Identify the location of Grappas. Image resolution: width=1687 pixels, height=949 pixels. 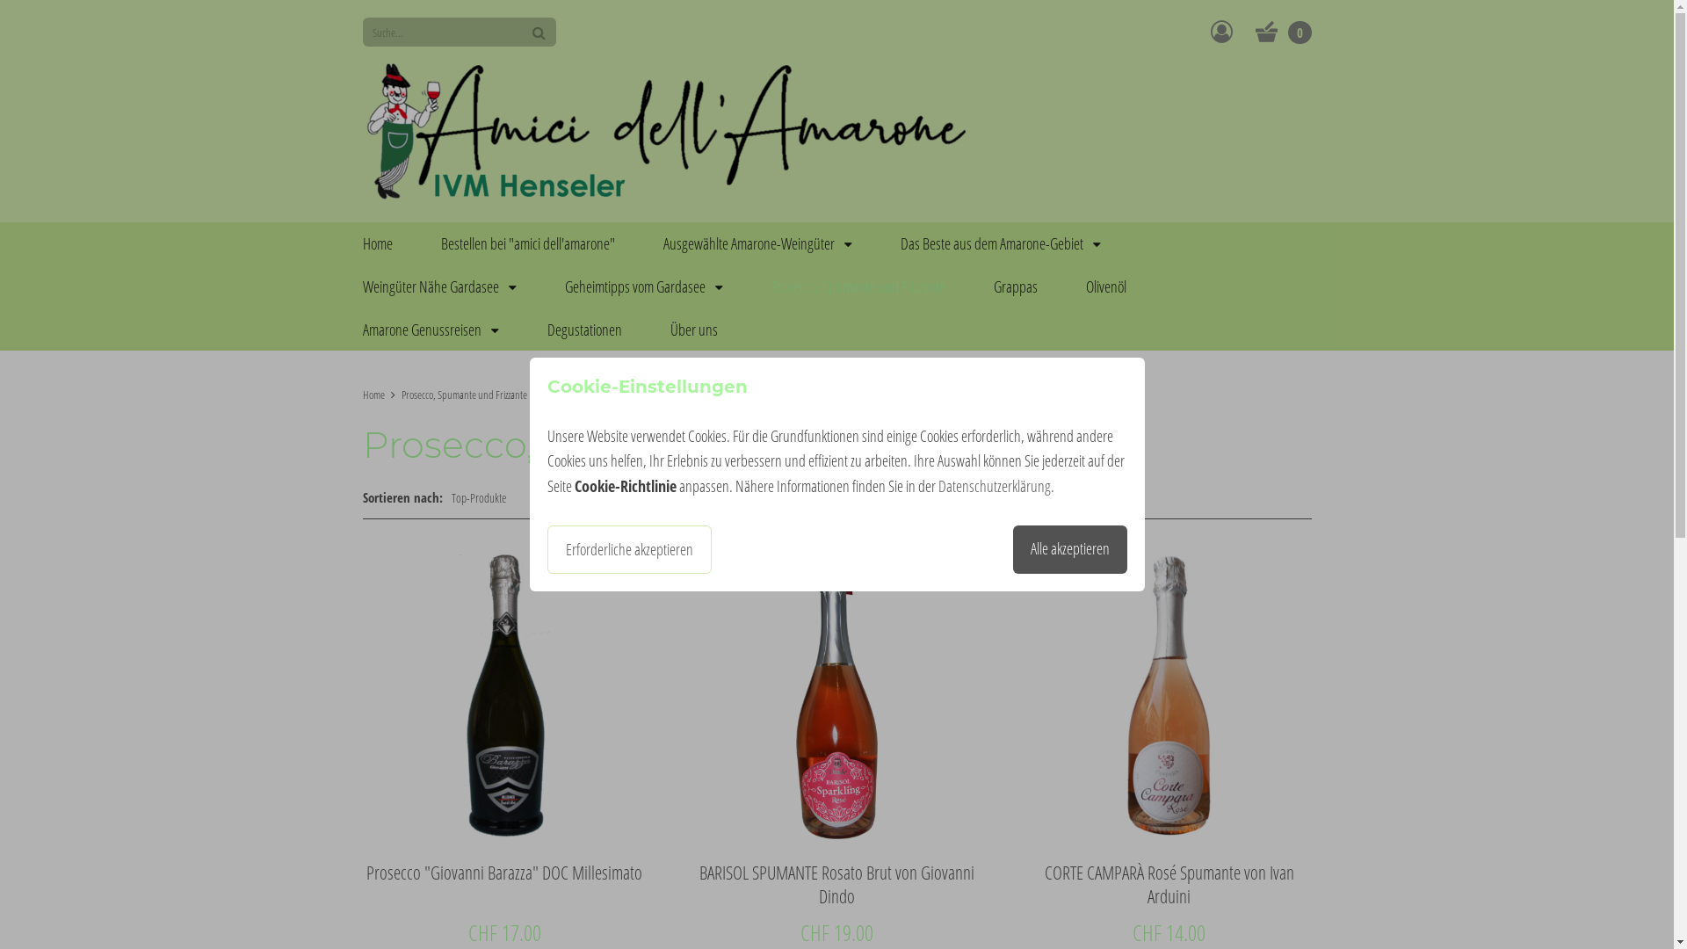
(1015, 286).